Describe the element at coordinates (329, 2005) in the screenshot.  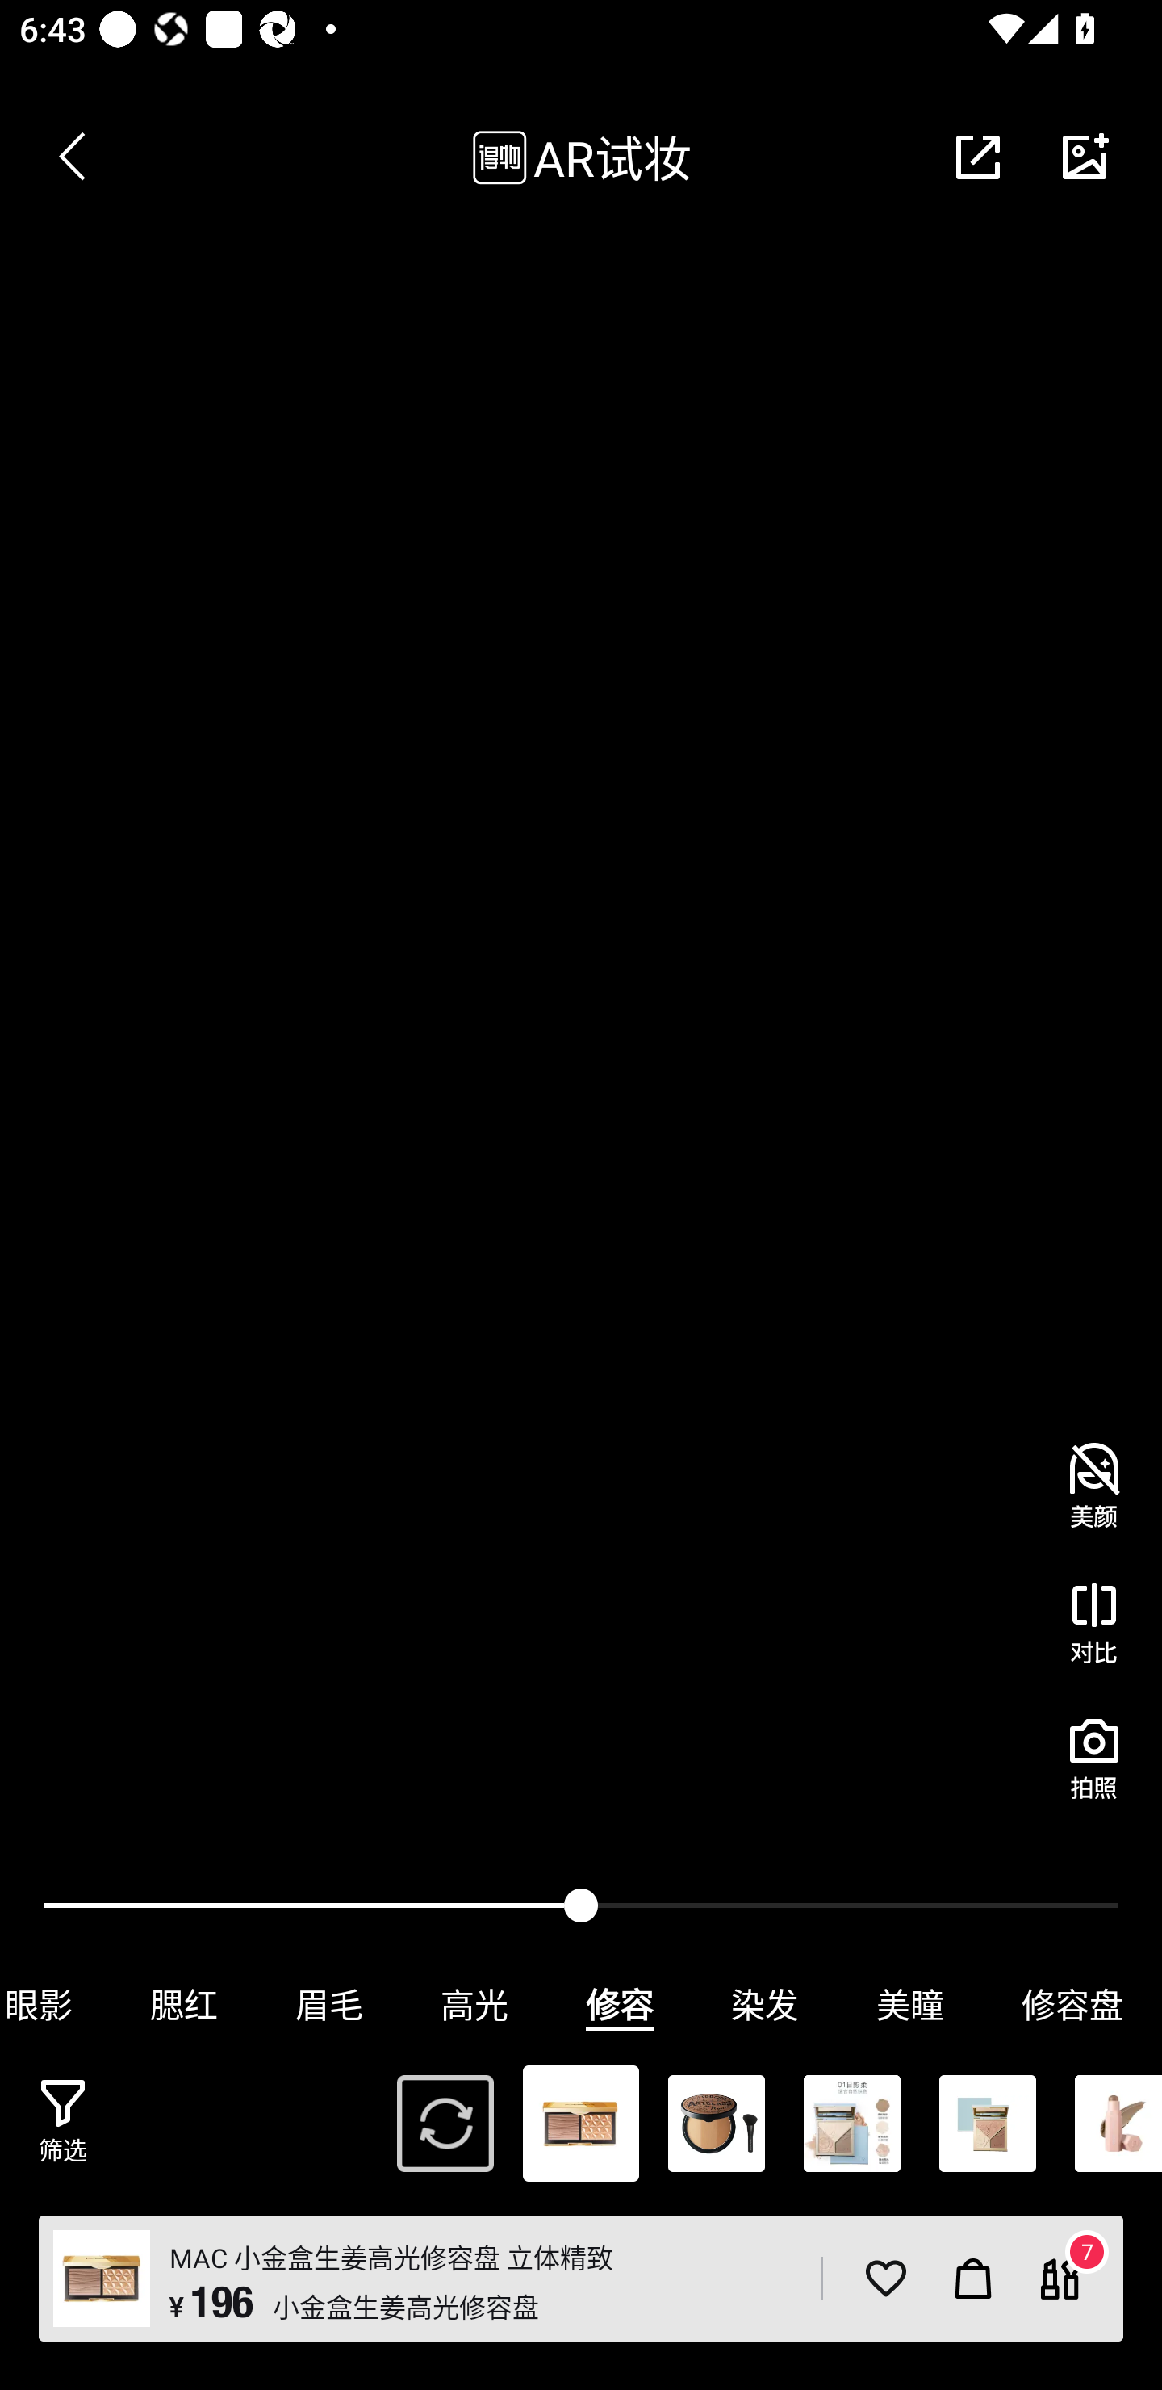
I see `眉毛` at that location.